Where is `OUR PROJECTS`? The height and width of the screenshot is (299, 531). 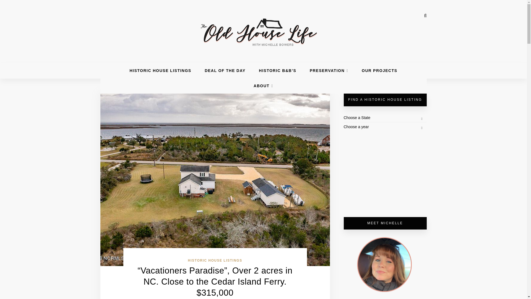
OUR PROJECTS is located at coordinates (379, 70).